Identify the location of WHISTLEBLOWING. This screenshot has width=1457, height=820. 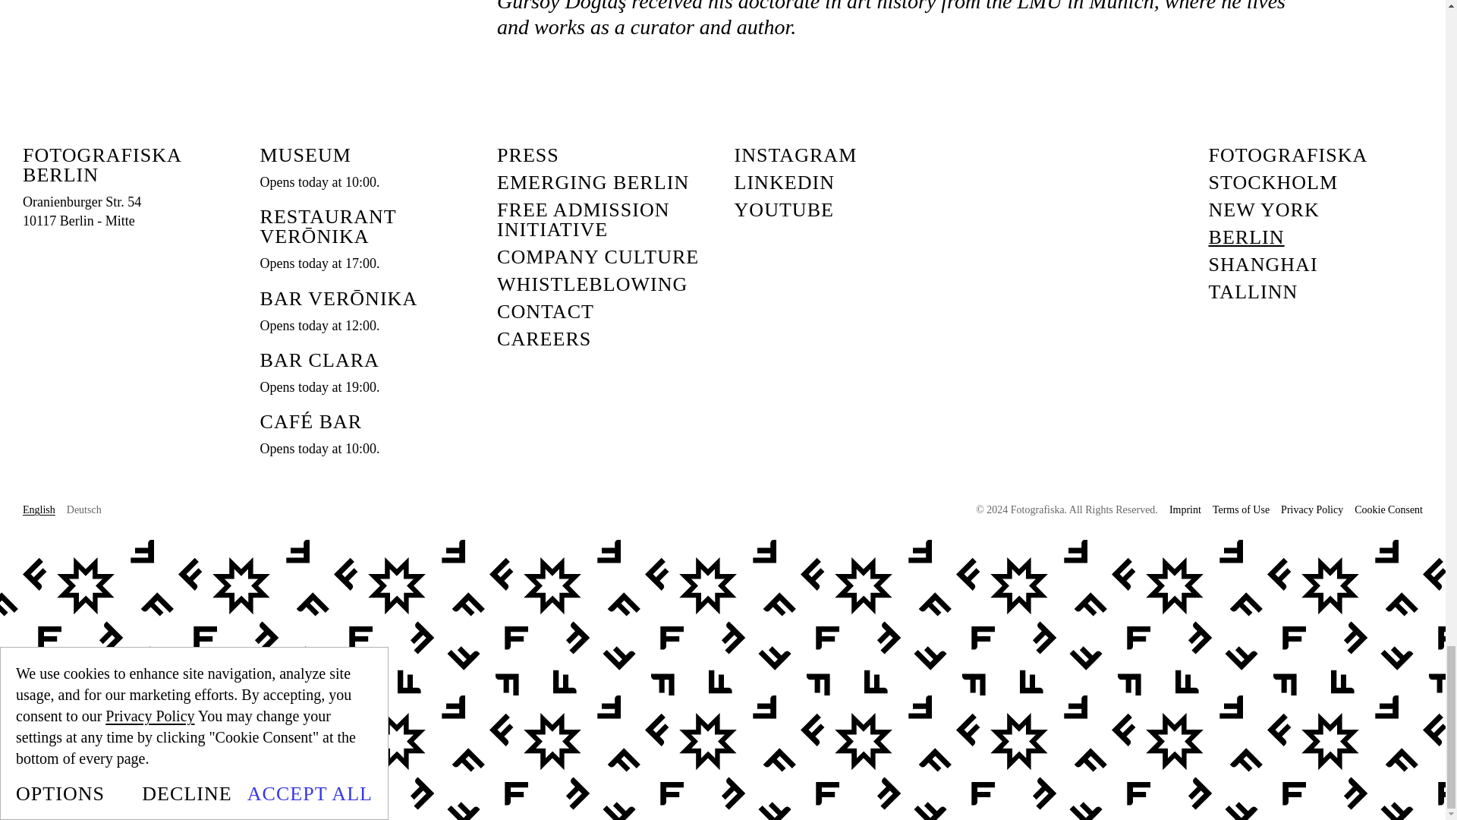
(592, 284).